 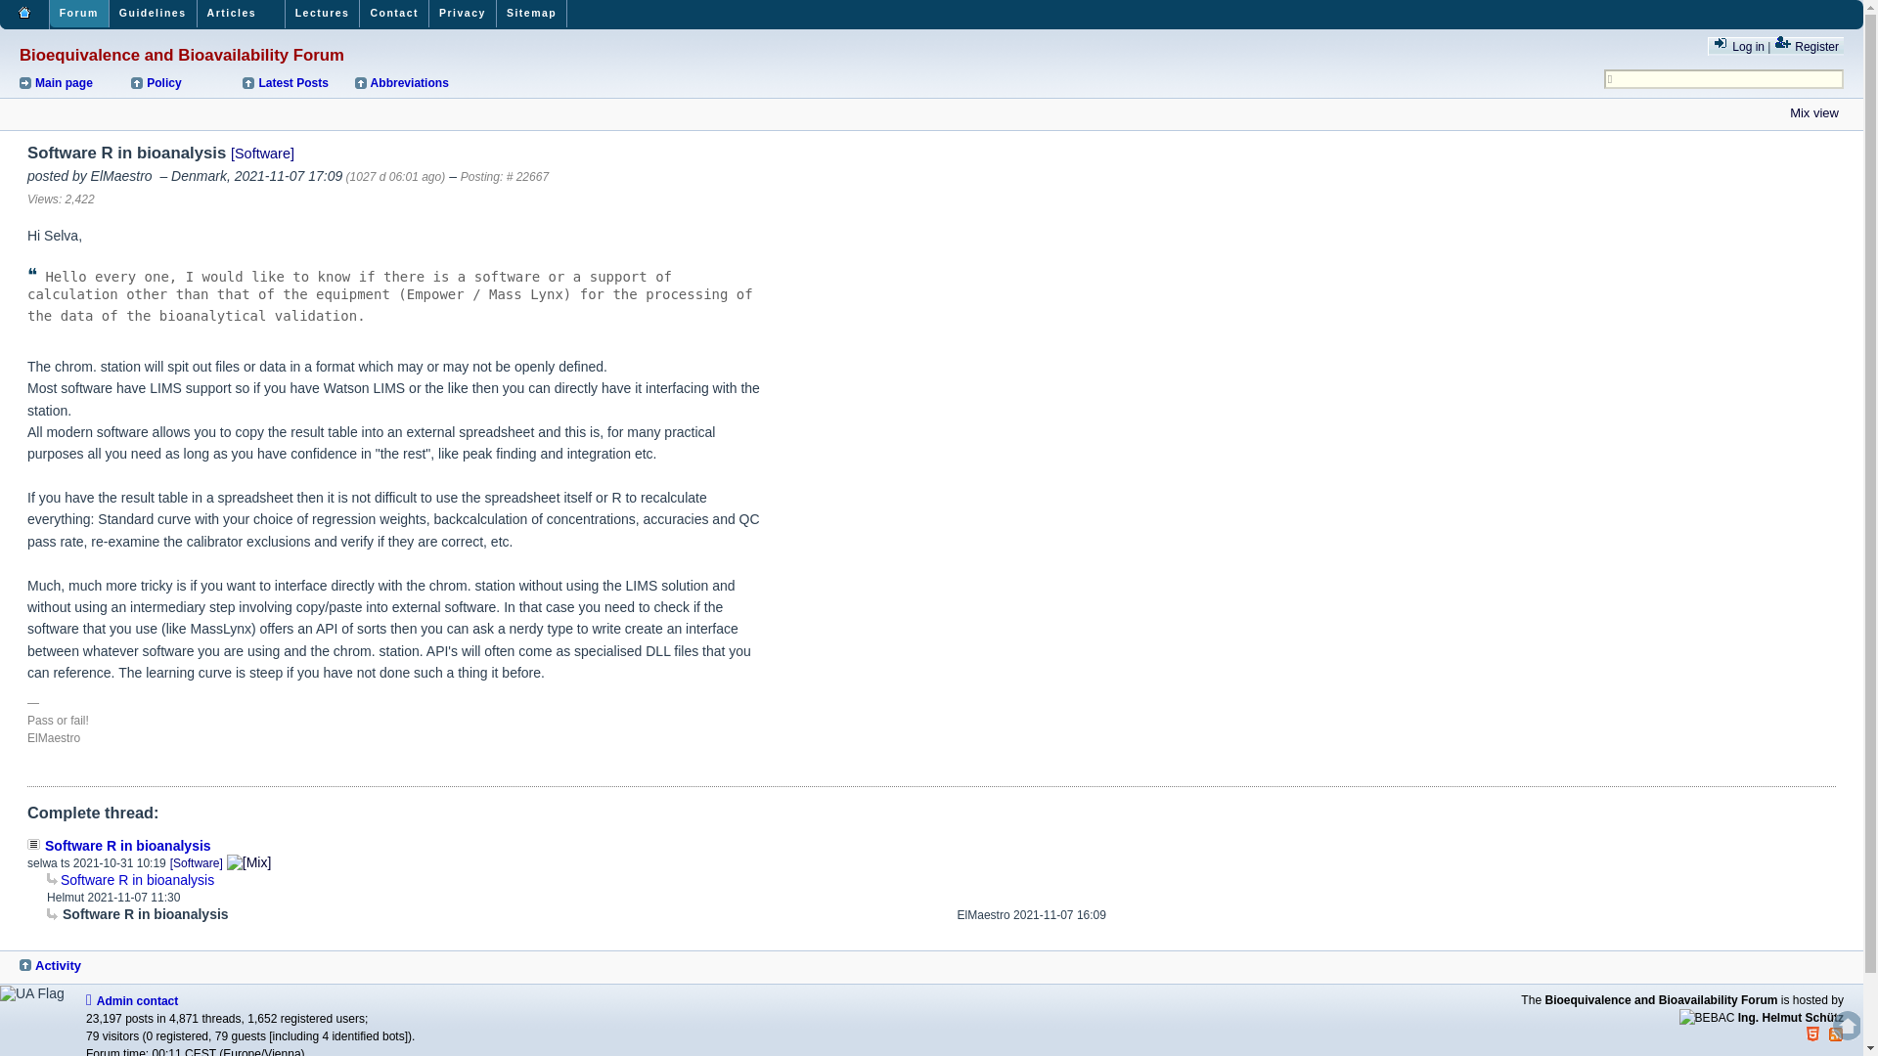 What do you see at coordinates (532, 14) in the screenshot?
I see `Sitemap` at bounding box center [532, 14].